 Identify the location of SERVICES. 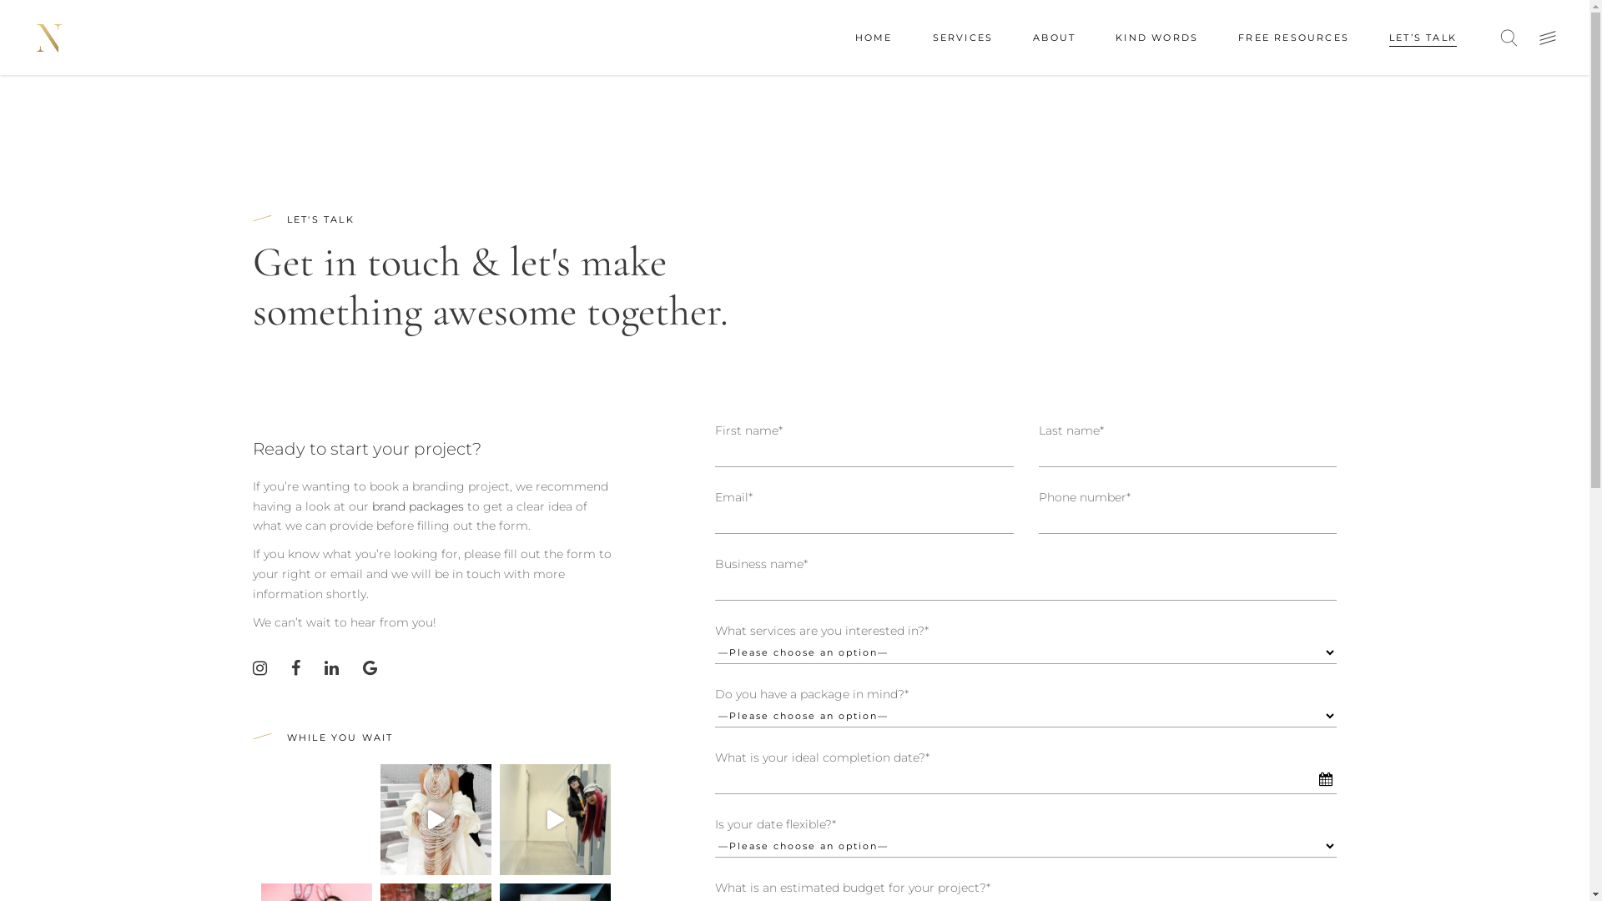
(963, 38).